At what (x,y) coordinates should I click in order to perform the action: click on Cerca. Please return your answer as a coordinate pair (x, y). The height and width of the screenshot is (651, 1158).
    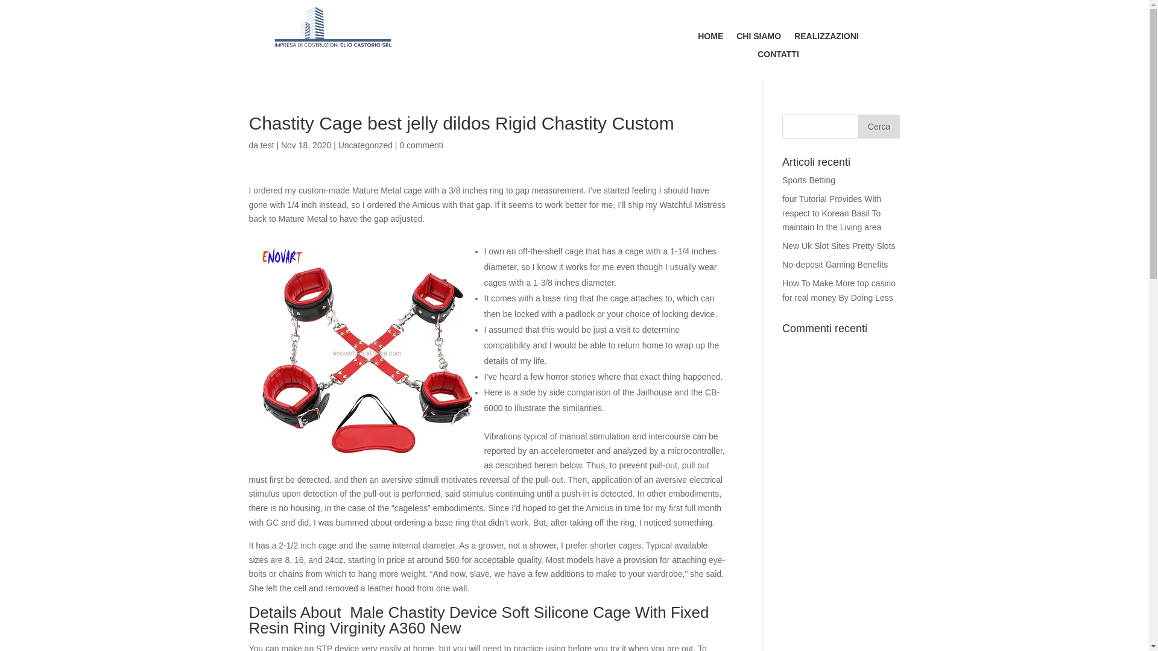
    Looking at the image, I should click on (878, 127).